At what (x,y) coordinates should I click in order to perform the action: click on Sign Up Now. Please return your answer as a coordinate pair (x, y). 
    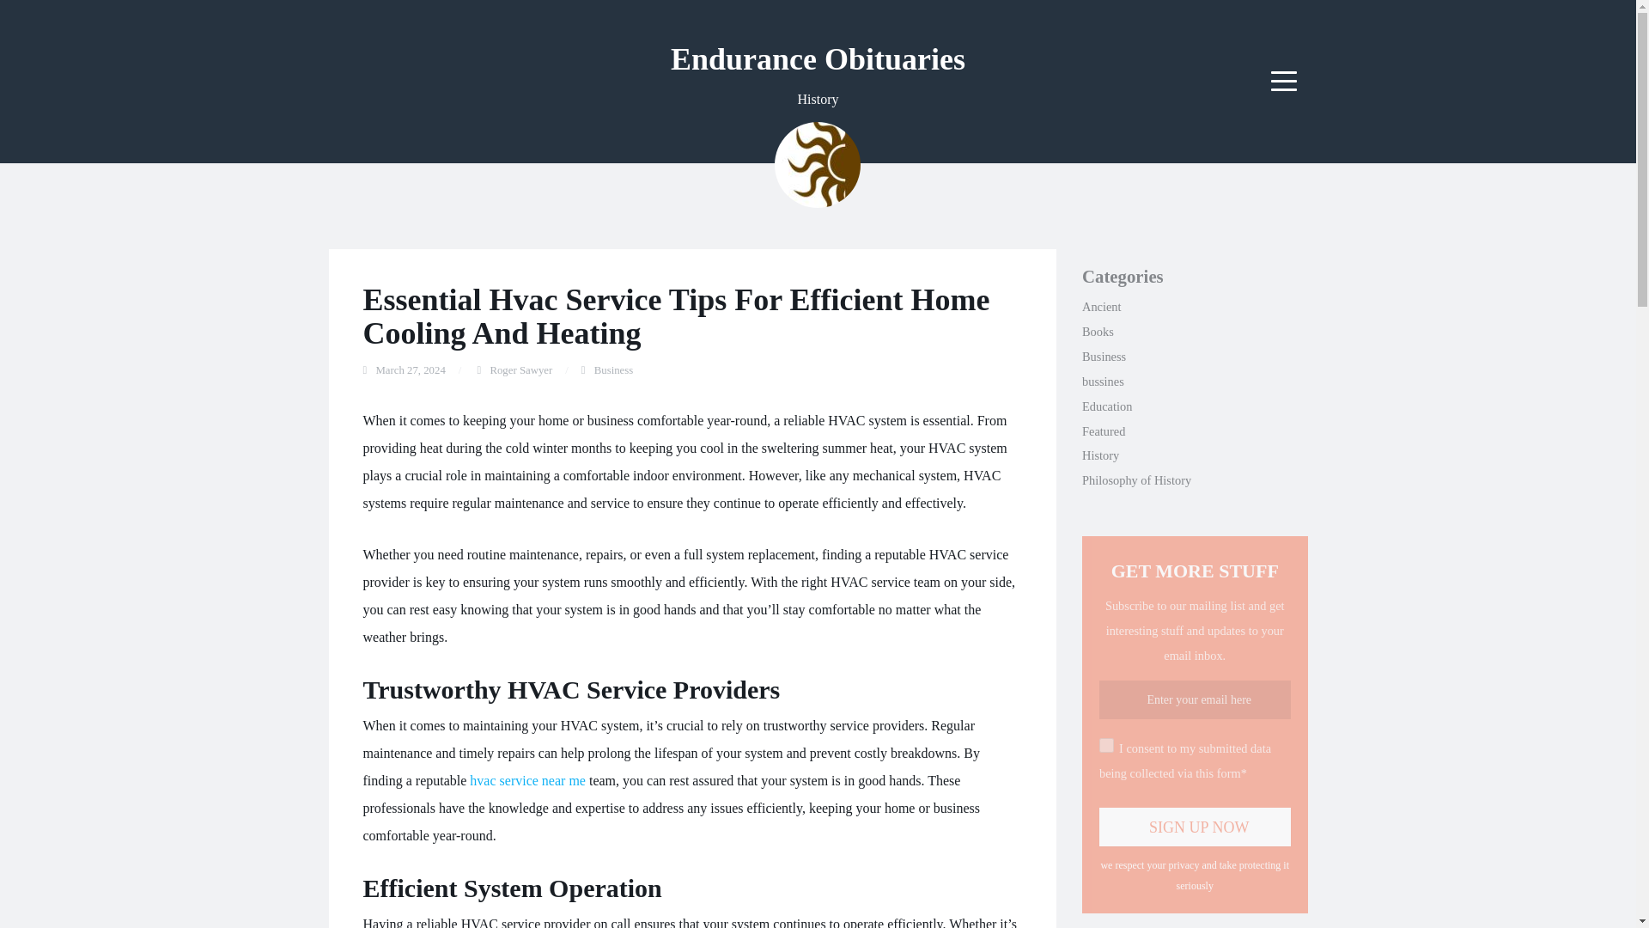
    Looking at the image, I should click on (1196, 827).